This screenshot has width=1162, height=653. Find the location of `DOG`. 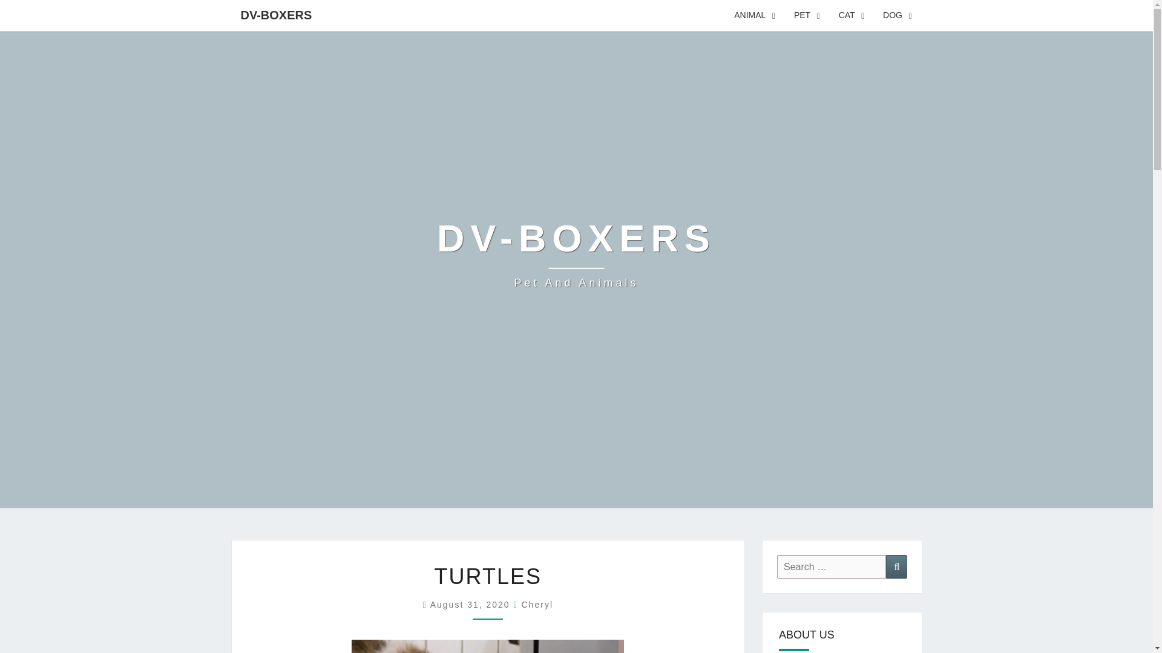

DOG is located at coordinates (897, 16).